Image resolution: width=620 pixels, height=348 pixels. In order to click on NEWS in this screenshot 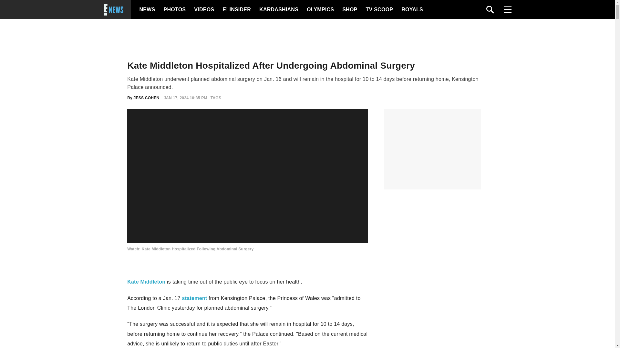, I will do `click(147, 10)`.